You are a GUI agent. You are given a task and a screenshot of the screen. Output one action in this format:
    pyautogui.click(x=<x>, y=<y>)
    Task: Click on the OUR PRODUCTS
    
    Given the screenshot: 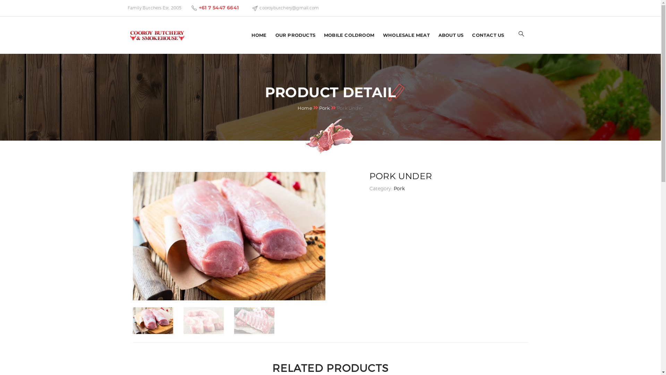 What is the action you would take?
    pyautogui.click(x=296, y=35)
    